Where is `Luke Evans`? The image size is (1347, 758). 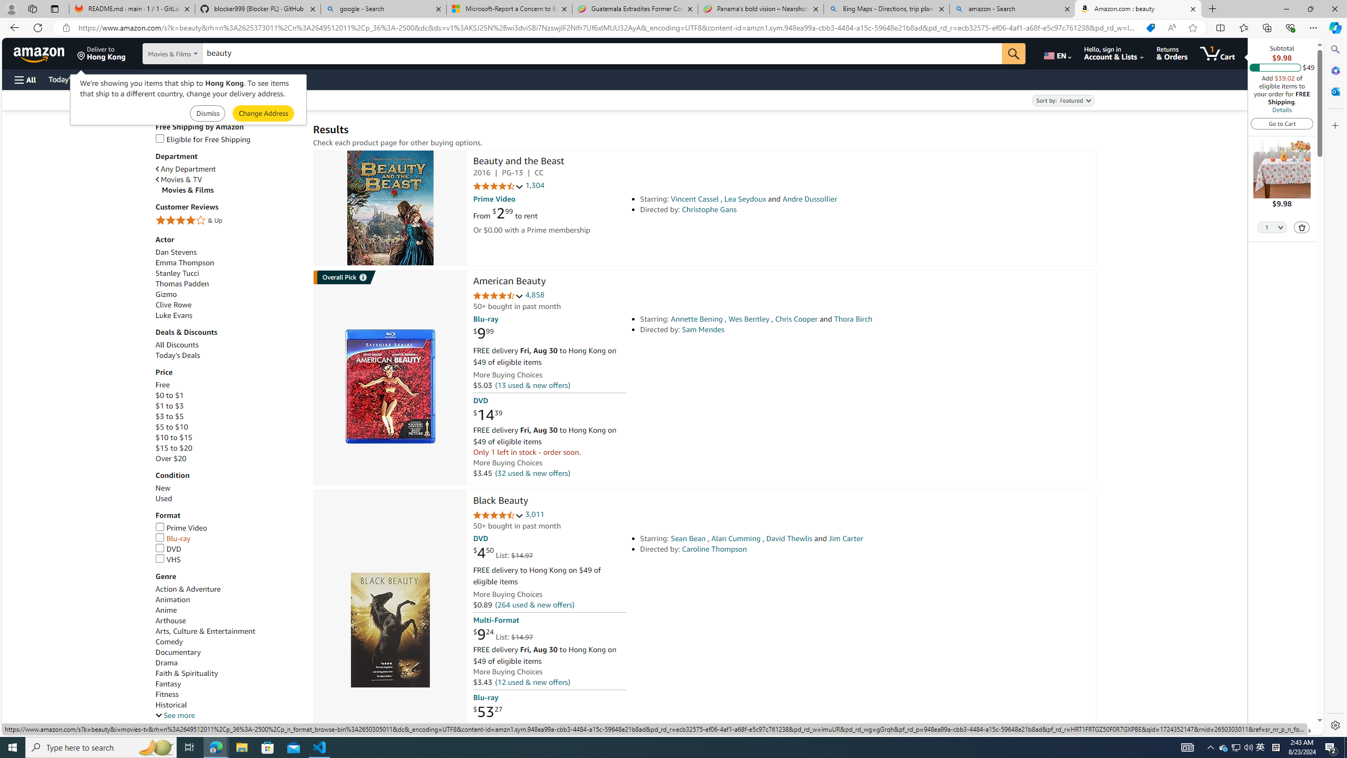
Luke Evans is located at coordinates (229, 315).